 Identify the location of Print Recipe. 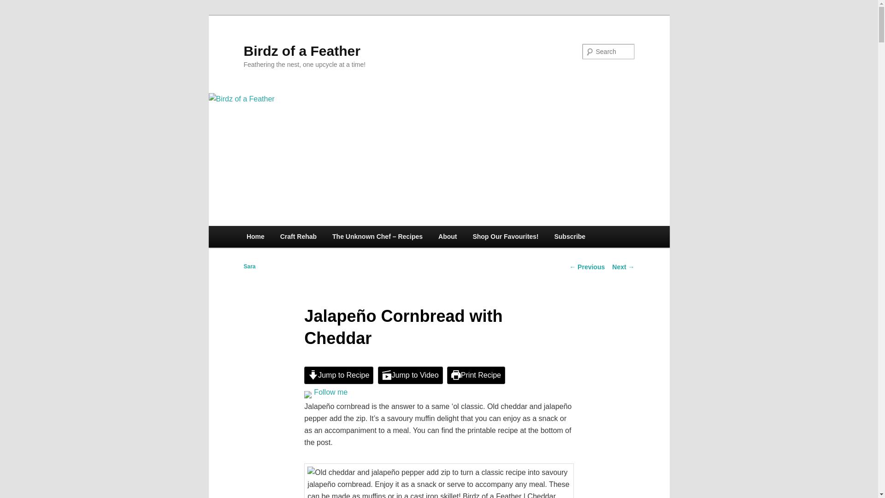
(476, 375).